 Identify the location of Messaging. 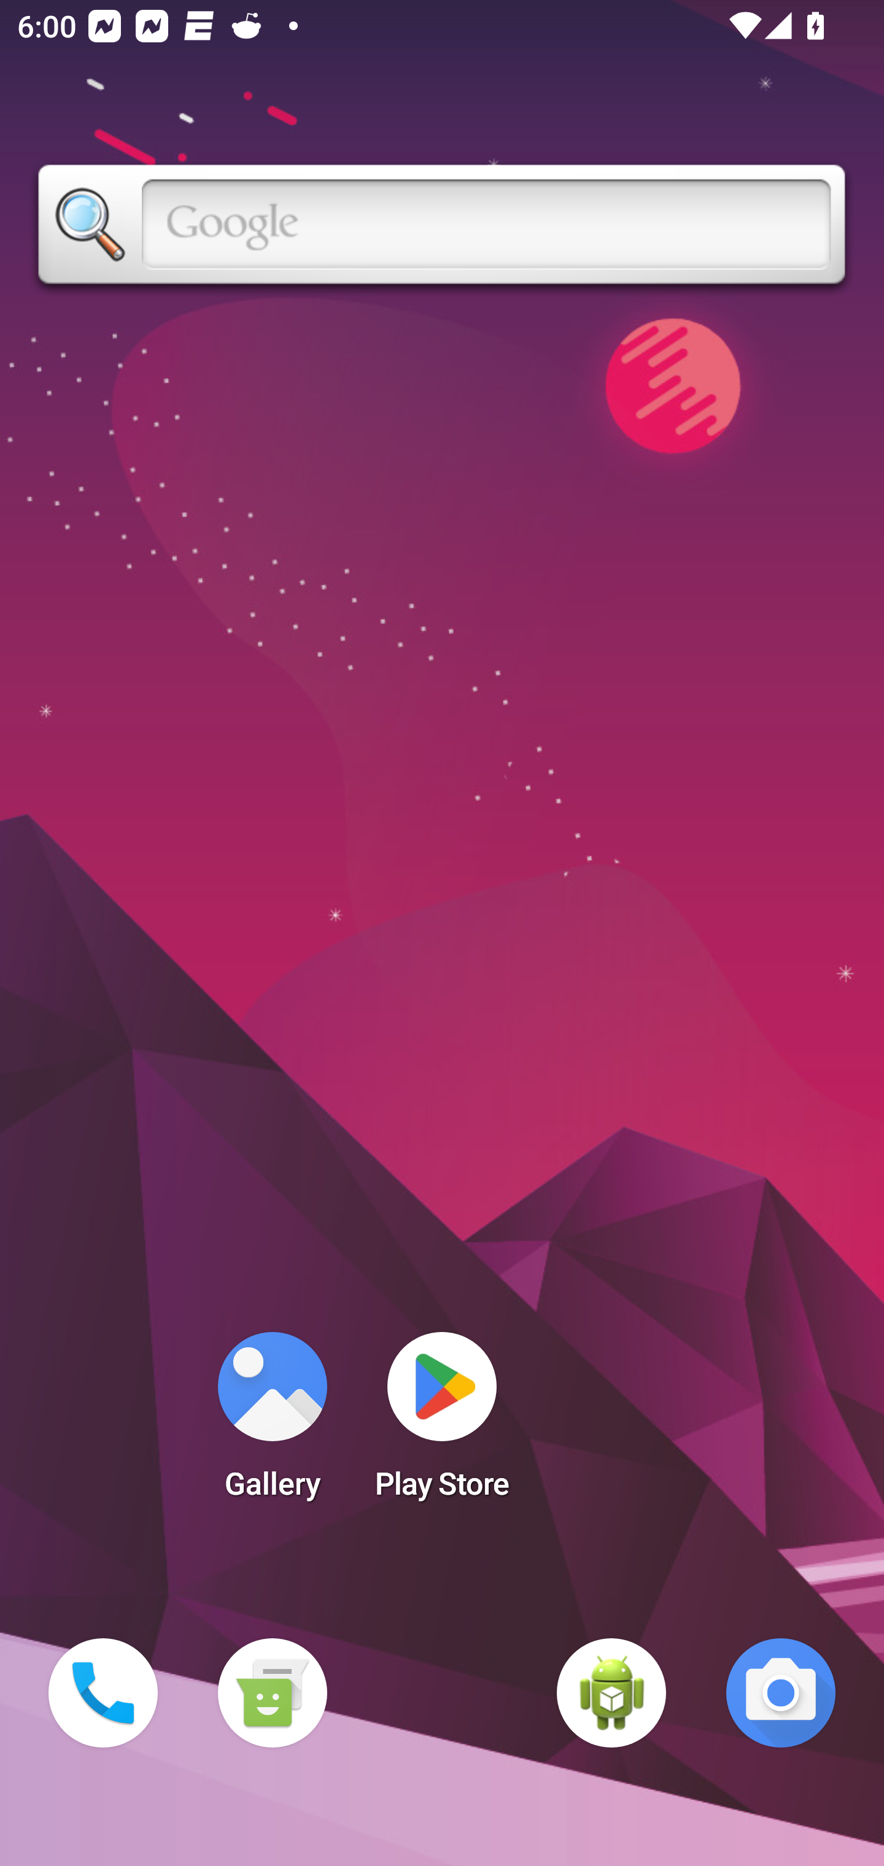
(272, 1693).